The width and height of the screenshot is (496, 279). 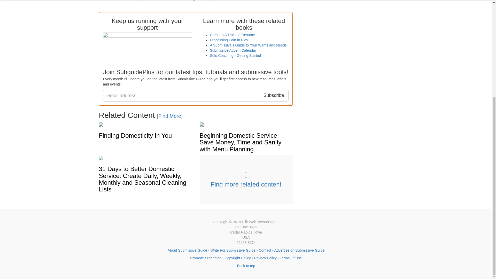 I want to click on Processing Pain In Play, so click(x=229, y=40).